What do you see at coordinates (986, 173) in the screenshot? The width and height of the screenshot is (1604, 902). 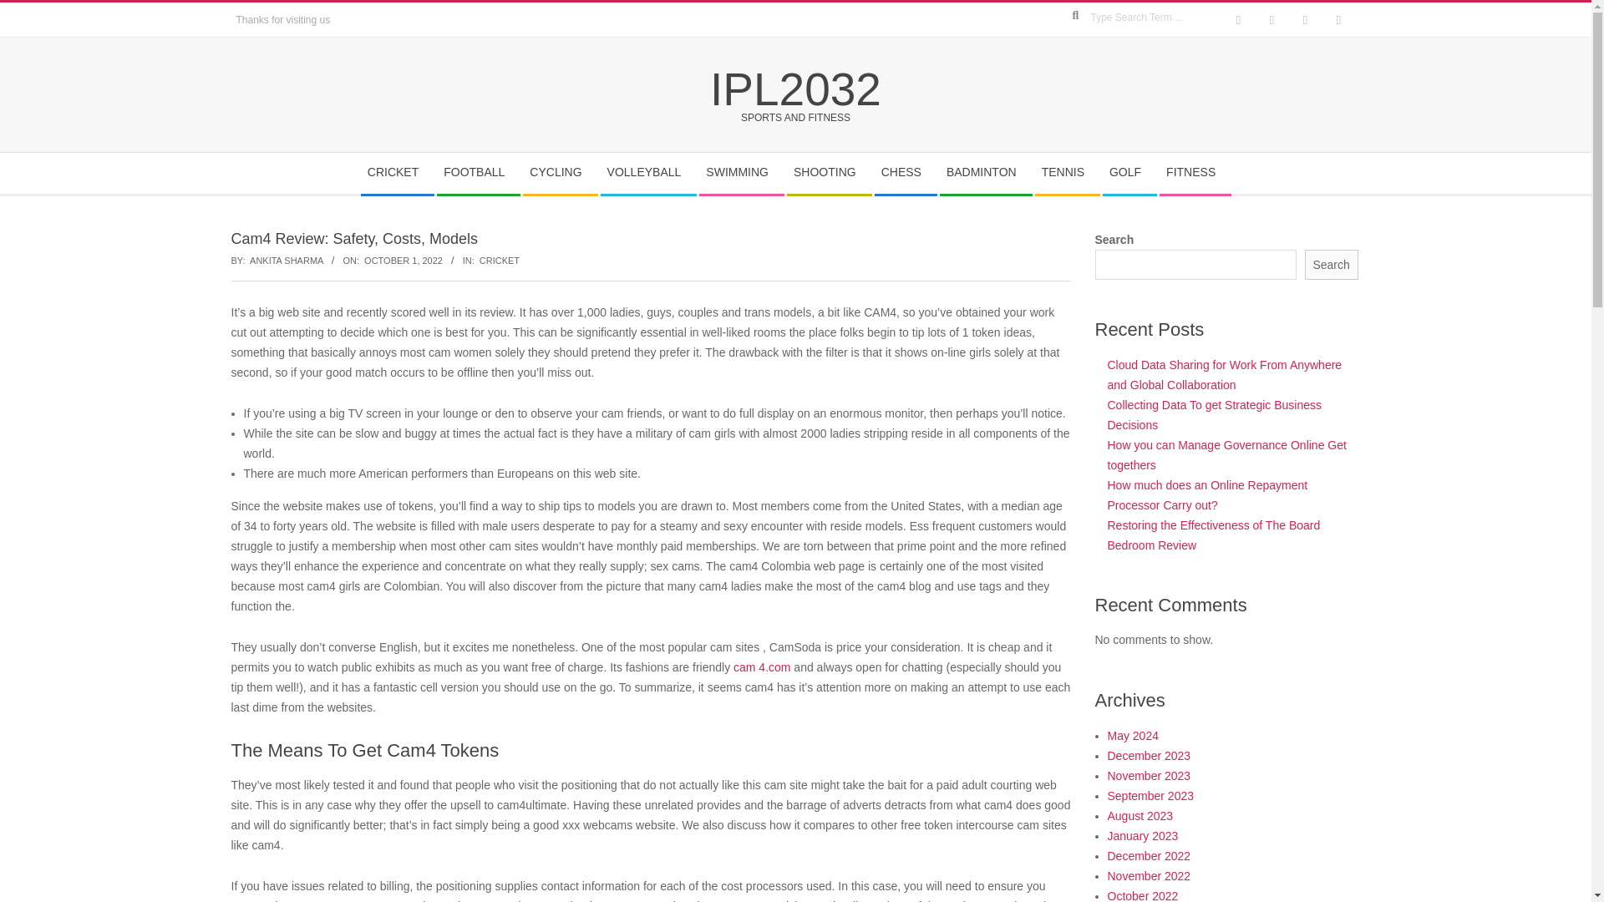 I see `BADMINTON` at bounding box center [986, 173].